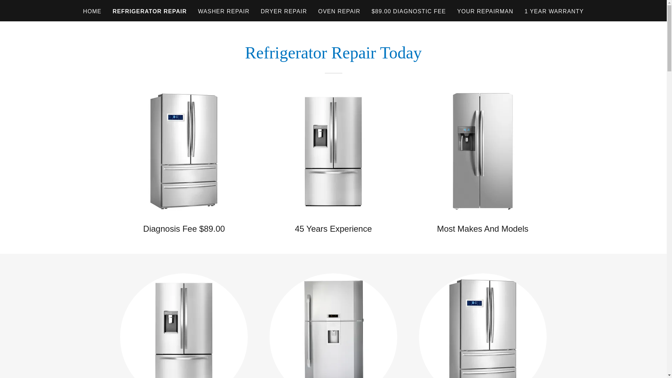  Describe the element at coordinates (485, 11) in the screenshot. I see `YOUR REPAIRMAN` at that location.